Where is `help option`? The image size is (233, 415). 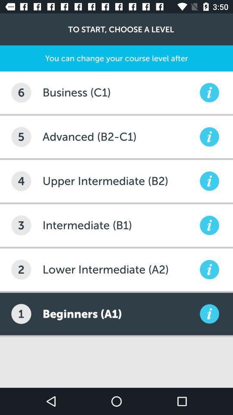
help option is located at coordinates (209, 225).